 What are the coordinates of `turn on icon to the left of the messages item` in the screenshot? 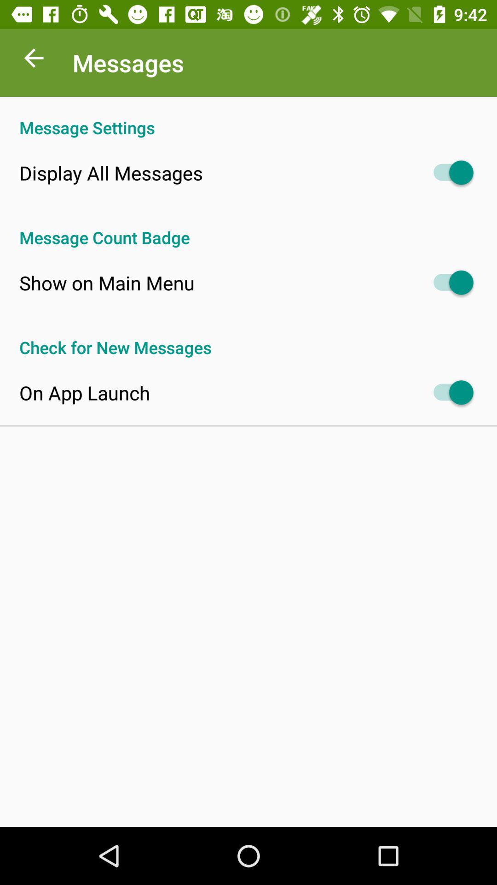 It's located at (34, 60).